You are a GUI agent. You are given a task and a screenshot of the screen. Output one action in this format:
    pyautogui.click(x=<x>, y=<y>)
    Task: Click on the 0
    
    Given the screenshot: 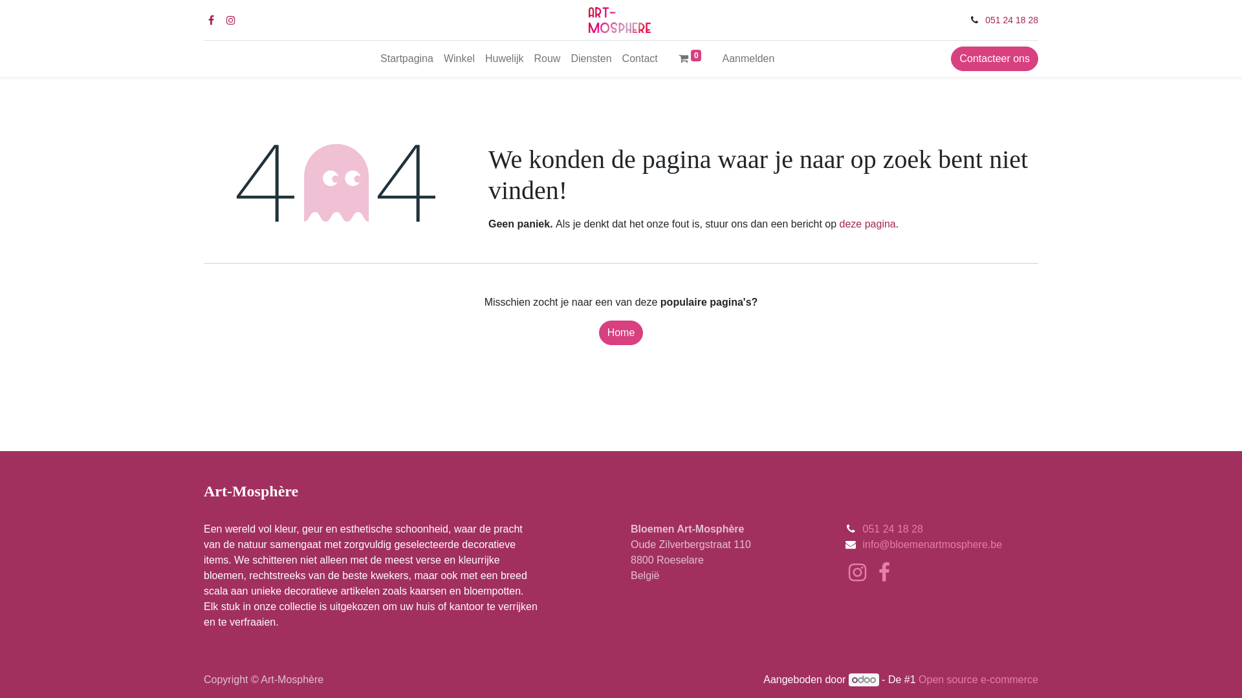 What is the action you would take?
    pyautogui.click(x=690, y=59)
    